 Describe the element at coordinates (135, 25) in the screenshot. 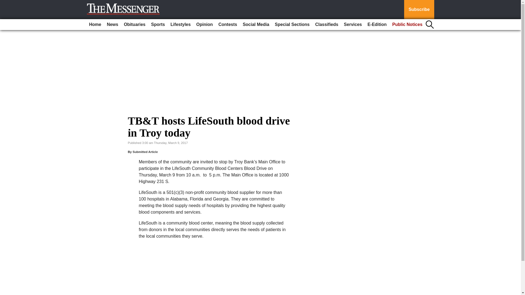

I see `Obituaries` at that location.